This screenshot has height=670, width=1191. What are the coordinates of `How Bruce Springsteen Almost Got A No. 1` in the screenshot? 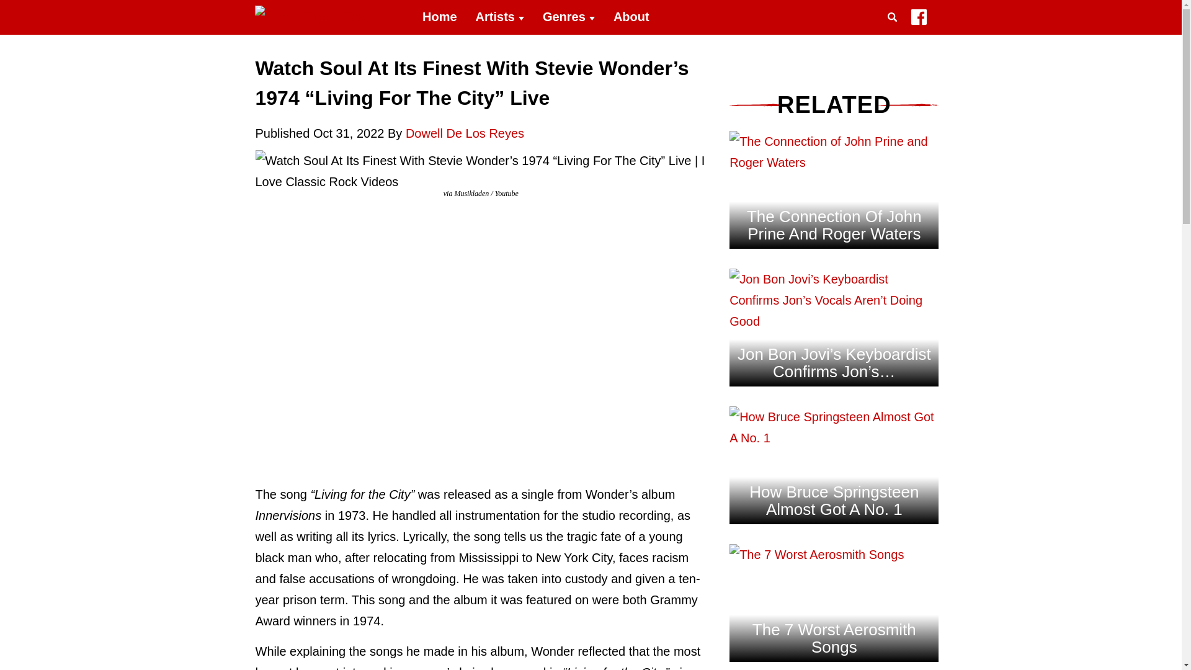 It's located at (834, 427).